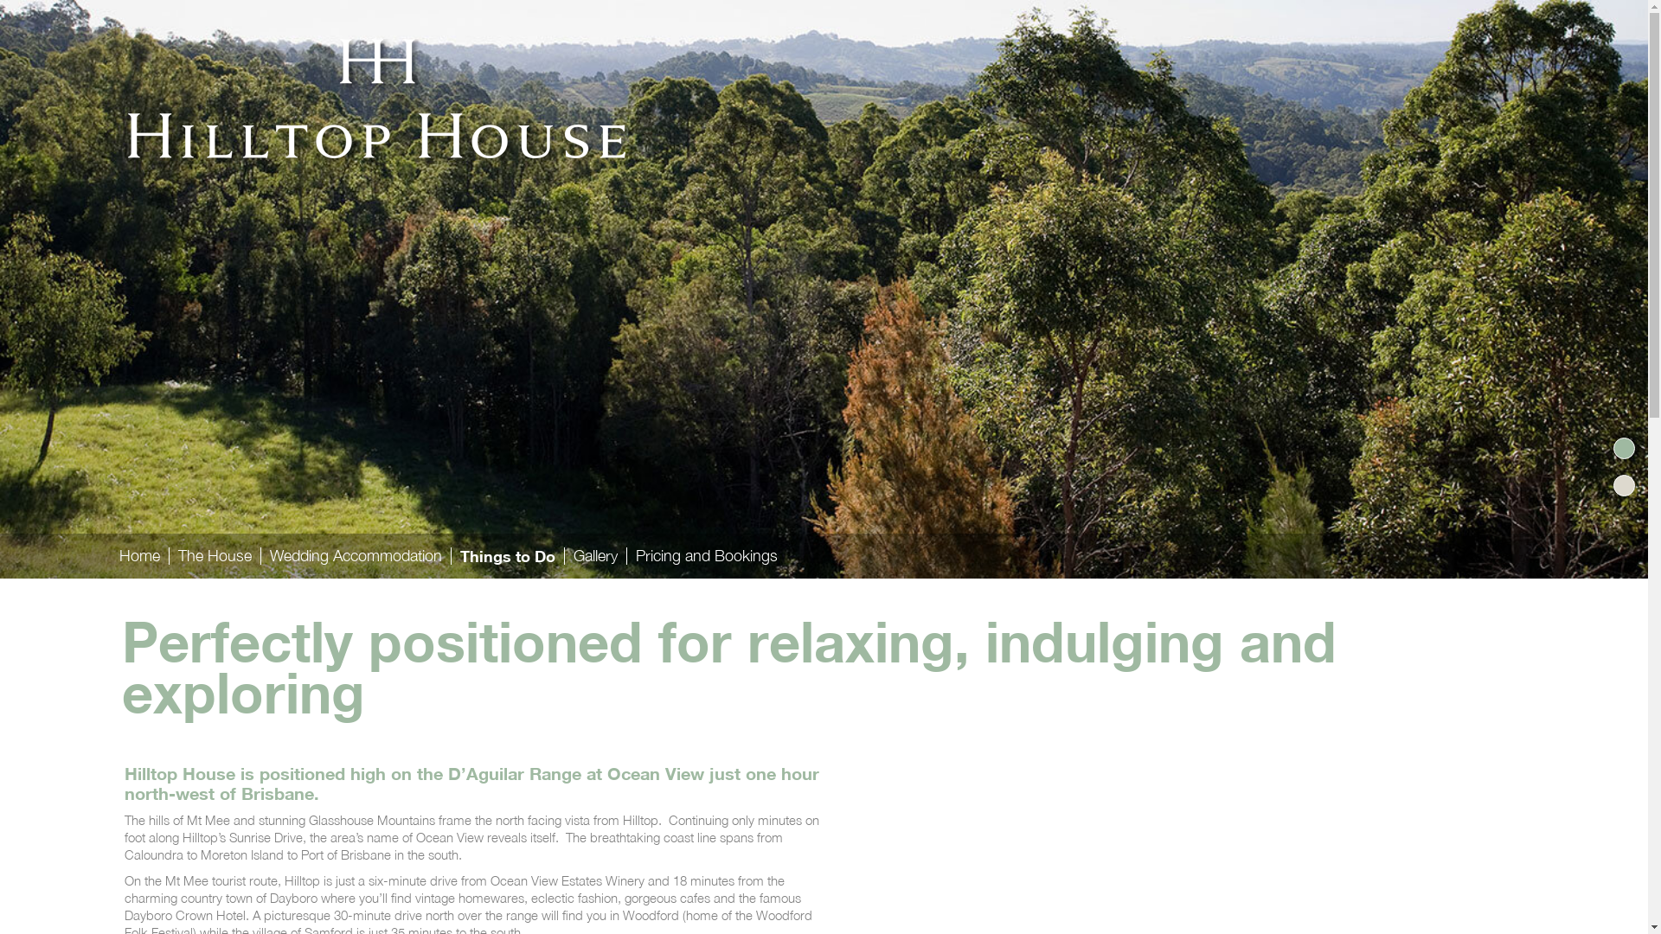  Describe the element at coordinates (215, 556) in the screenshot. I see `The House` at that location.